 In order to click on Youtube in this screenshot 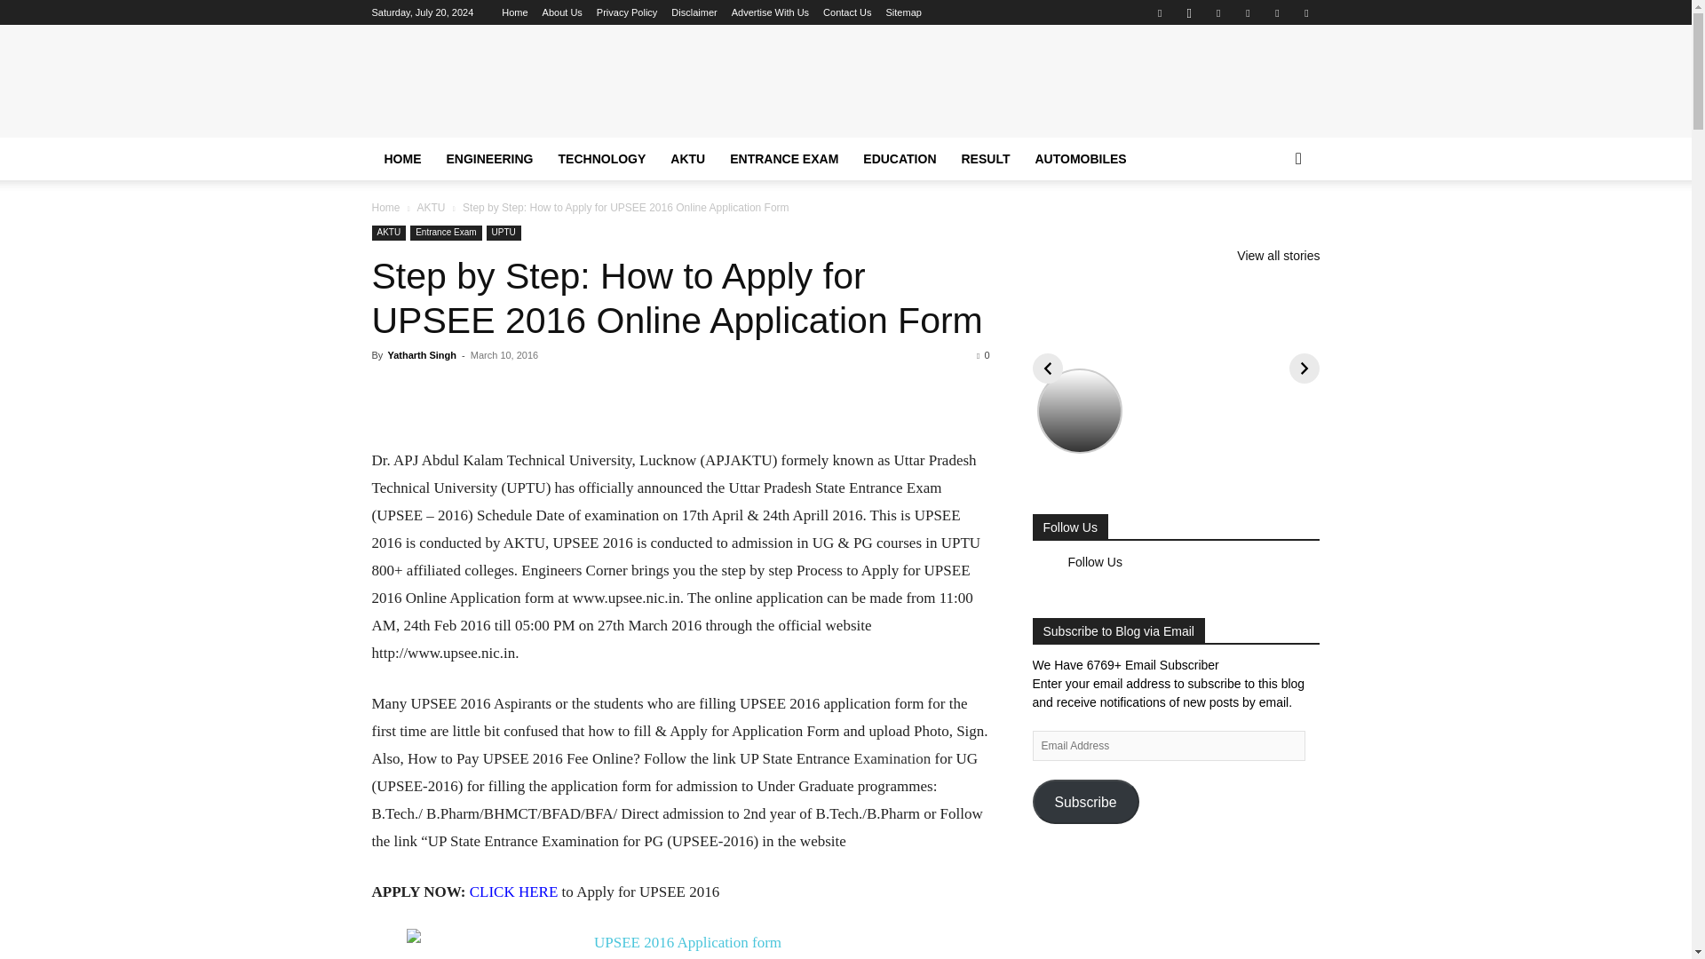, I will do `click(1305, 12)`.